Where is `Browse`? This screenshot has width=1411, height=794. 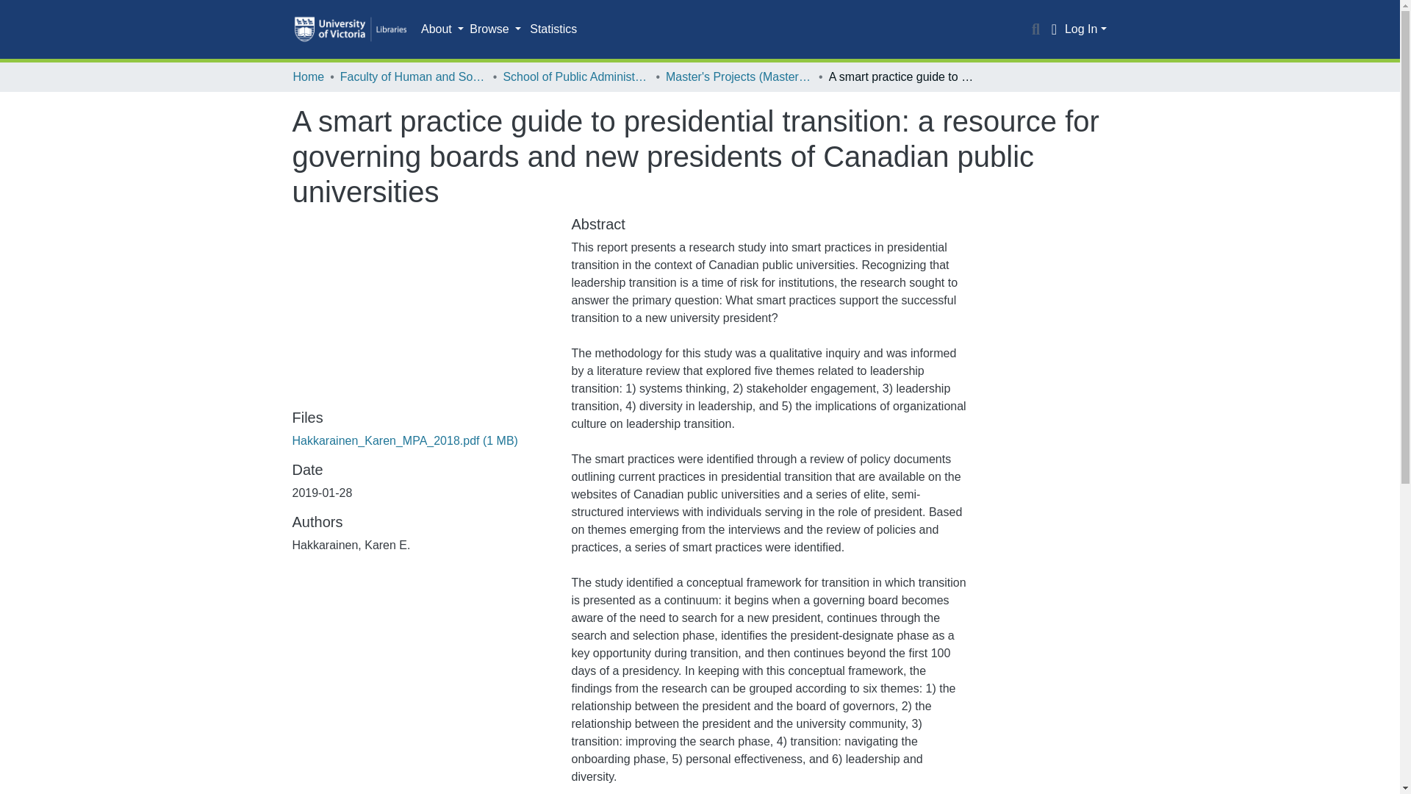 Browse is located at coordinates (495, 29).